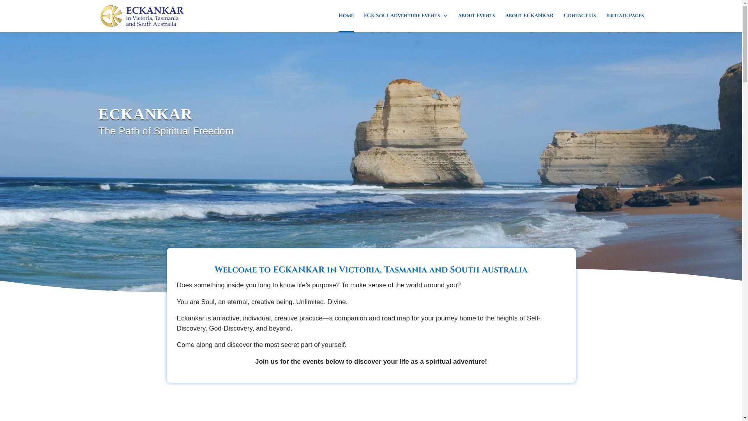 This screenshot has height=421, width=748. Describe the element at coordinates (529, 22) in the screenshot. I see `About ECKANKAR` at that location.